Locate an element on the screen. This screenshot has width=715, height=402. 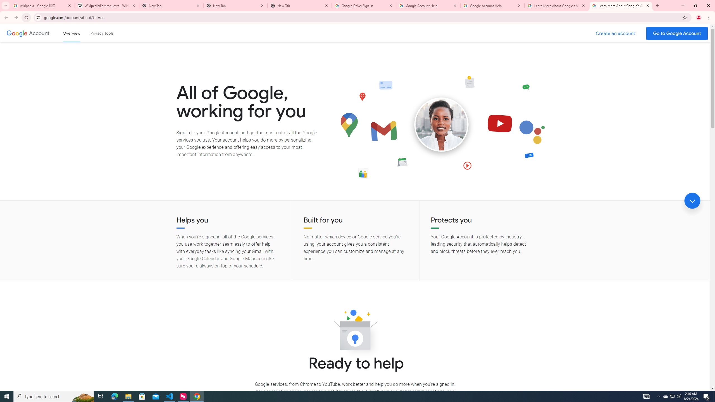
Create a Google Account is located at coordinates (616, 33).